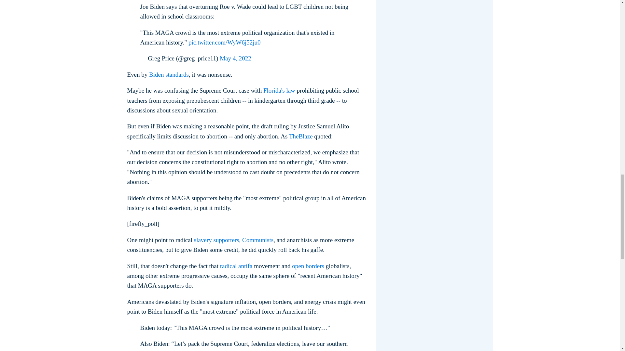 This screenshot has width=625, height=351. Describe the element at coordinates (235, 58) in the screenshot. I see `May 4, 2022` at that location.